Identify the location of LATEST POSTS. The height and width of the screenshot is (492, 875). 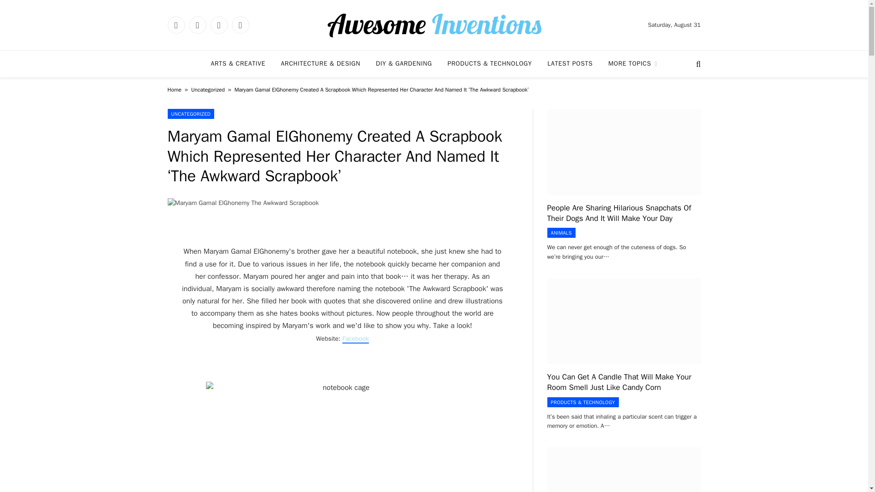
(570, 64).